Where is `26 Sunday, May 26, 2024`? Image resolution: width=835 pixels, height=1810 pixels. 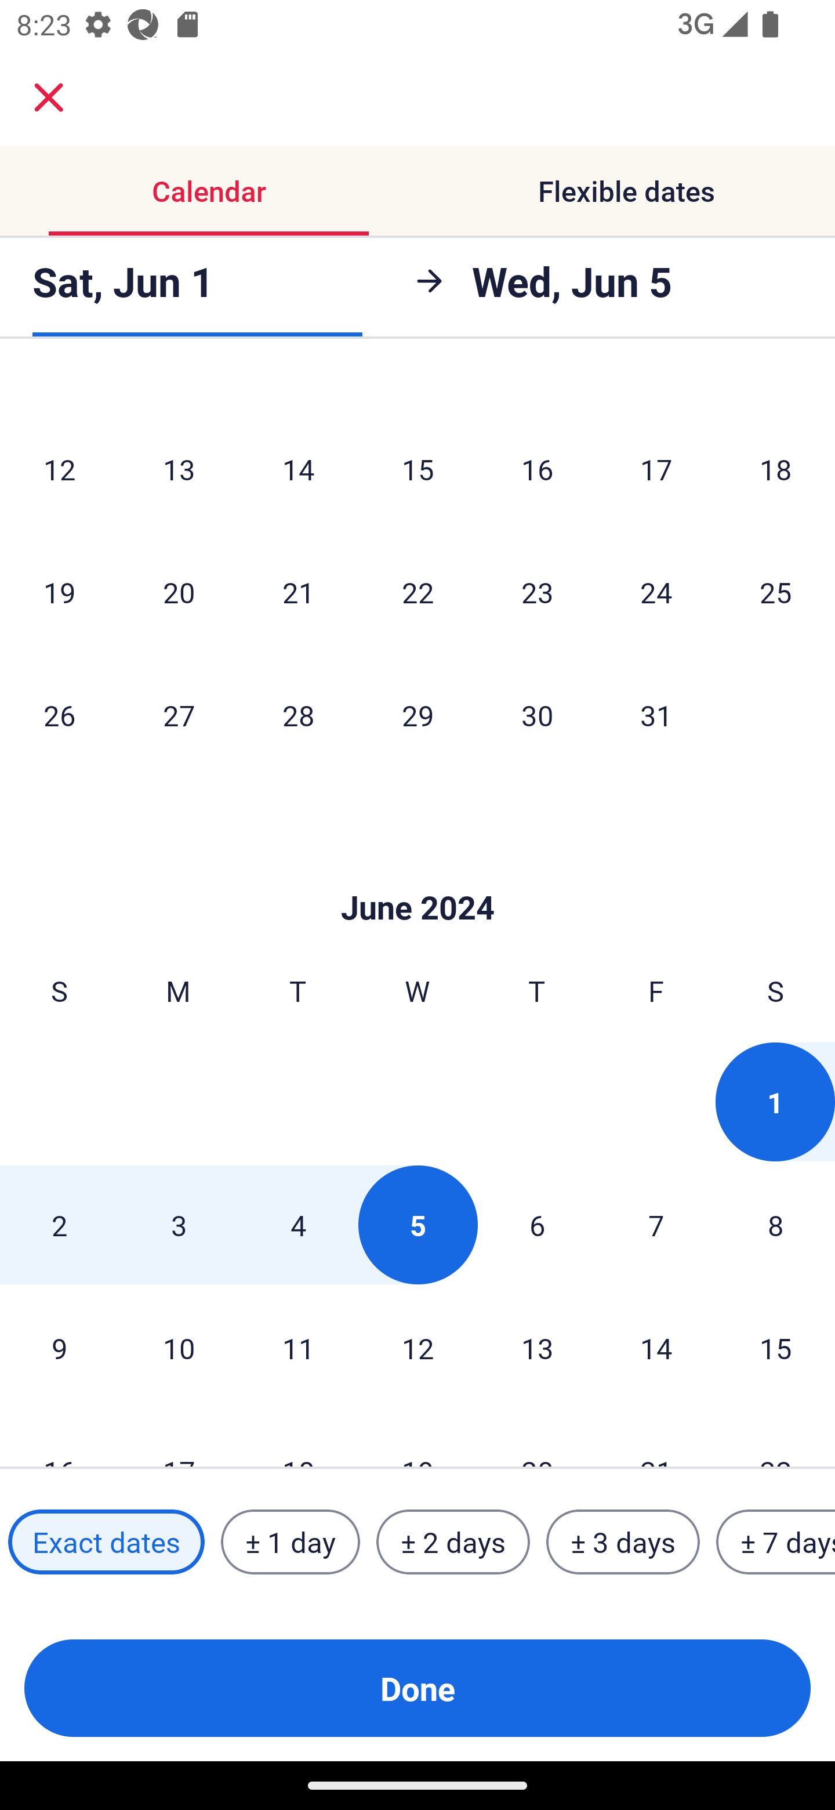
26 Sunday, May 26, 2024 is located at coordinates (59, 715).